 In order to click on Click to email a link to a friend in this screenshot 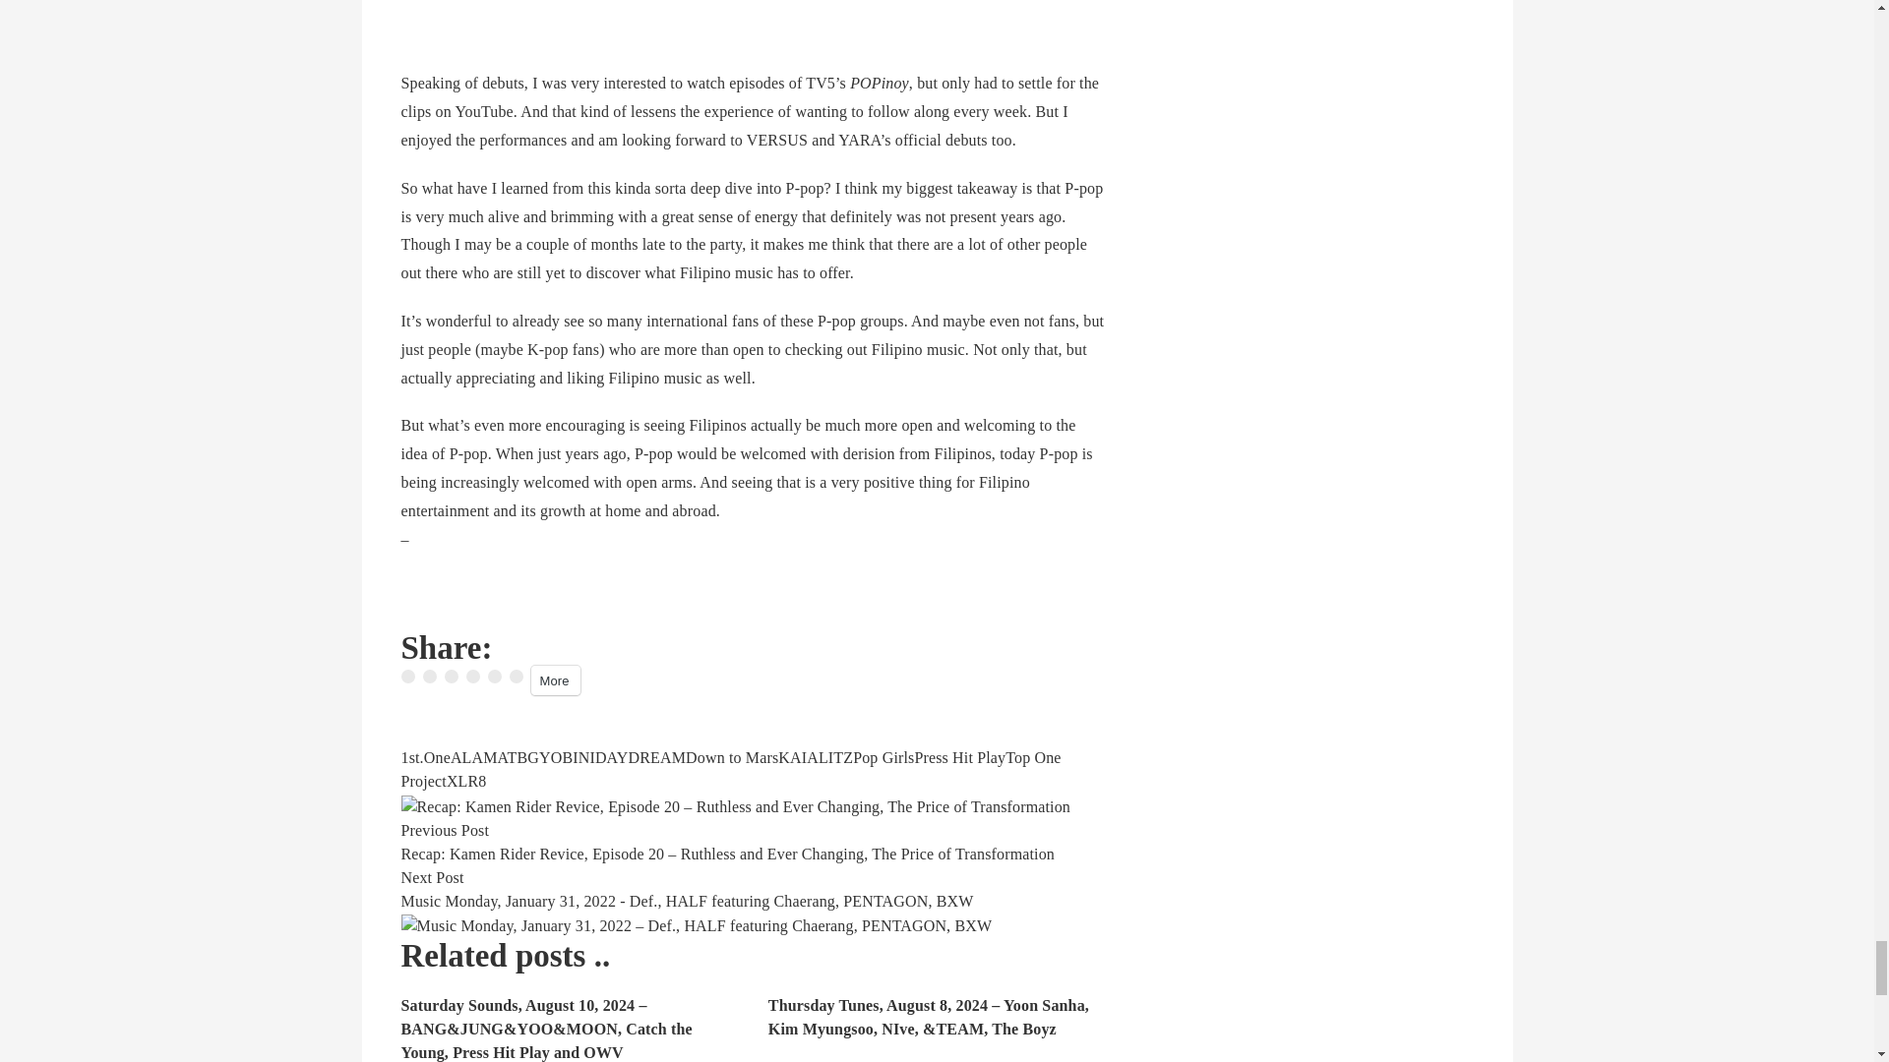, I will do `click(516, 677)`.